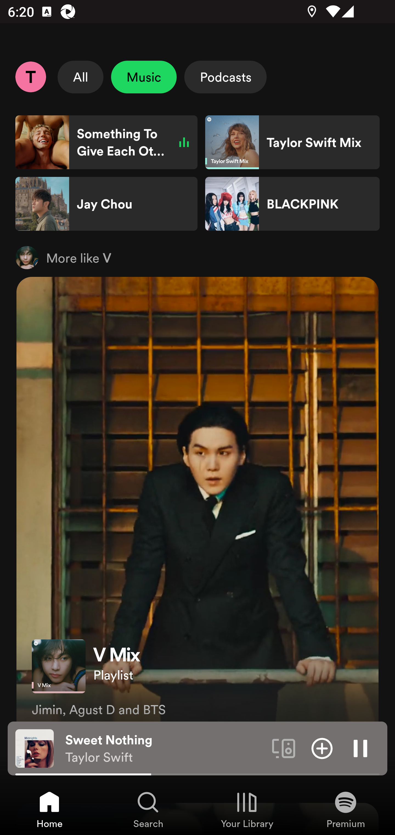 This screenshot has height=835, width=395. Describe the element at coordinates (198, 257) in the screenshot. I see `More like V` at that location.